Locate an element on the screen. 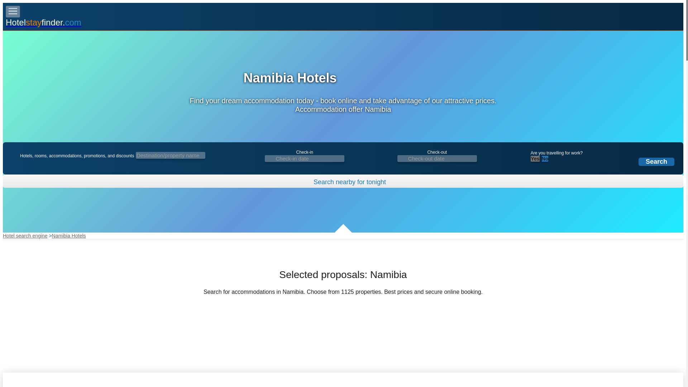  Mariental Hotel Cc is located at coordinates (343, 380).